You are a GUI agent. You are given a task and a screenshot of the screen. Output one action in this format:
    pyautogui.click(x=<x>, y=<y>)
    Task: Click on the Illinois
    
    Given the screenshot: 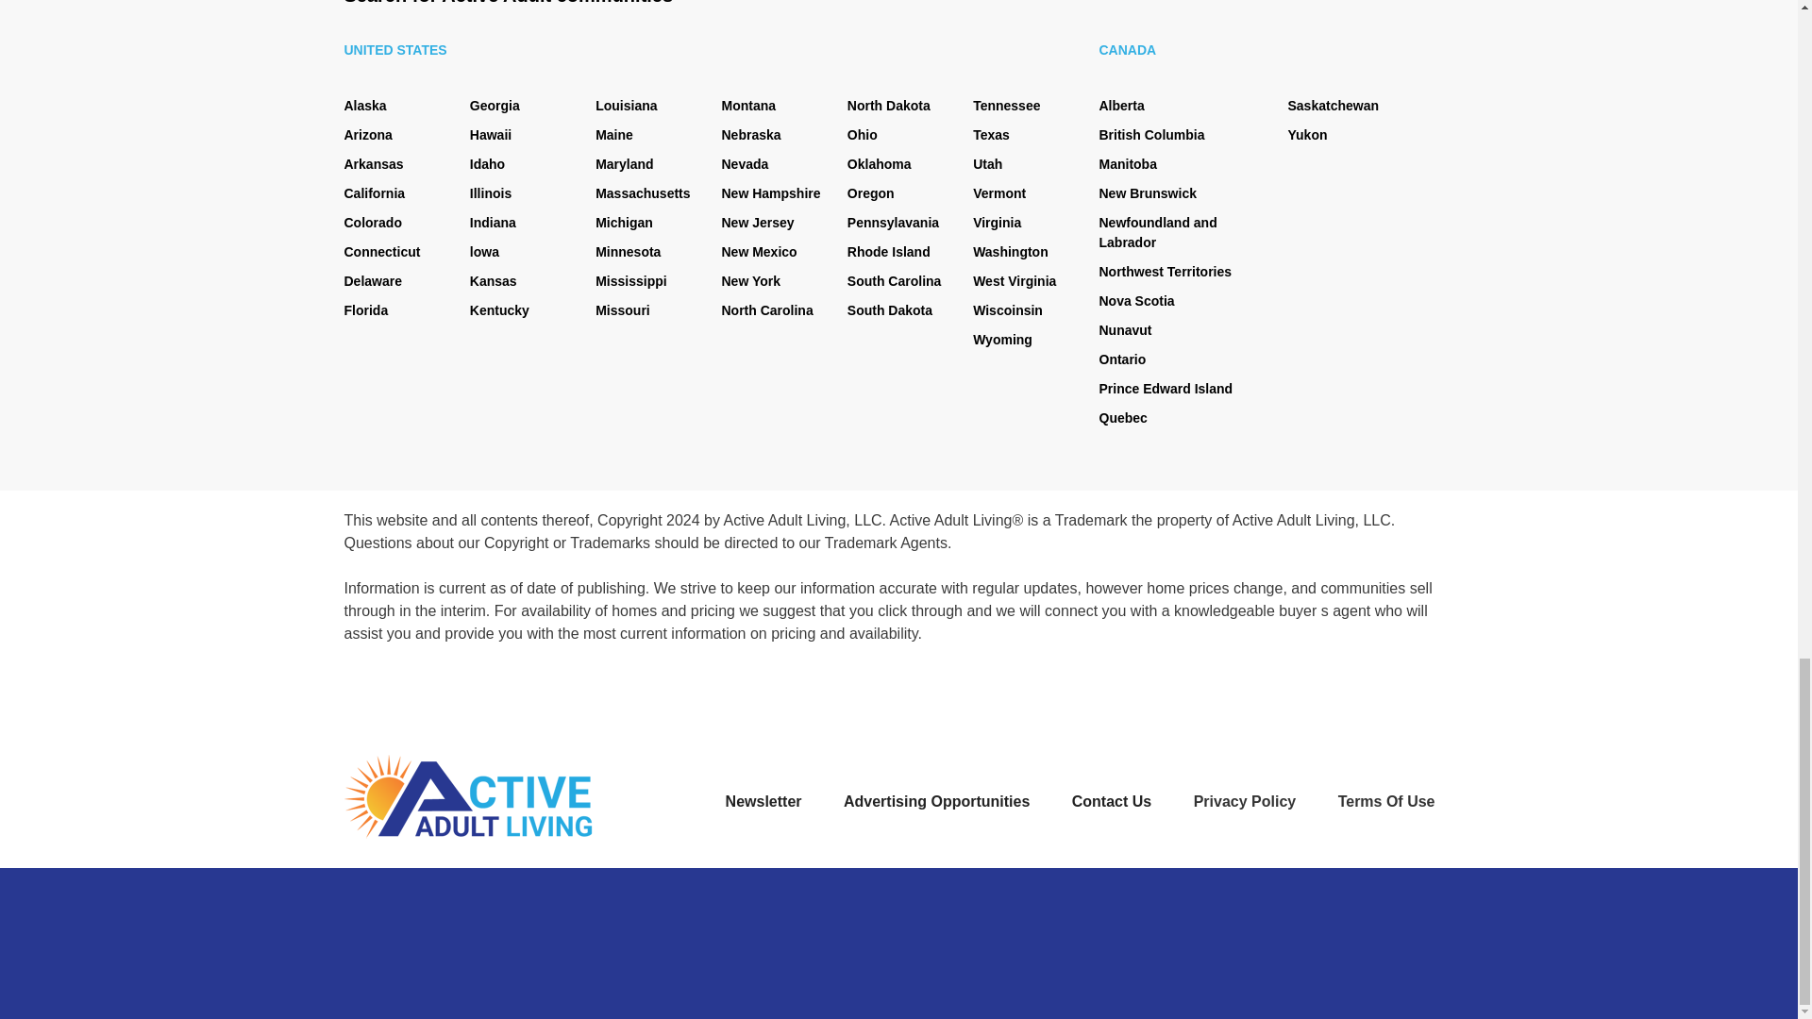 What is the action you would take?
    pyautogui.click(x=490, y=192)
    